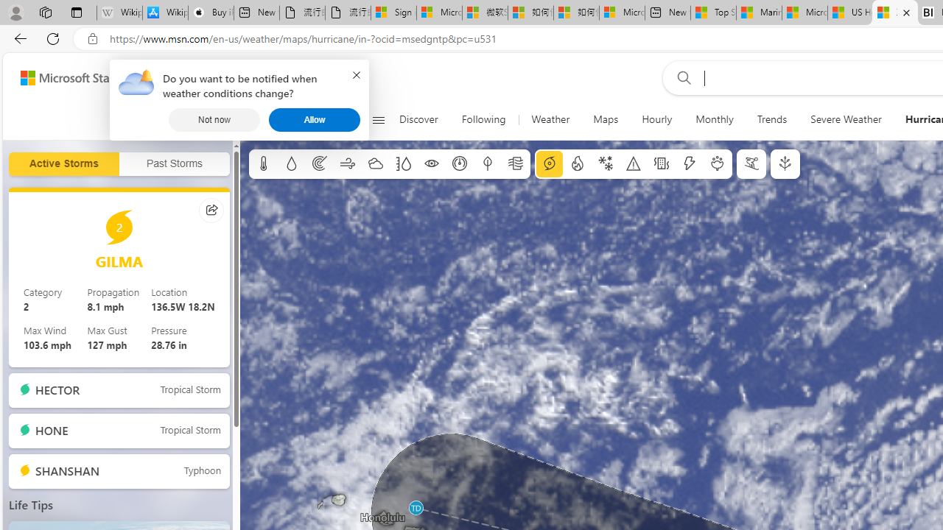 The width and height of the screenshot is (943, 530). Describe the element at coordinates (212, 209) in the screenshot. I see `share dialog` at that location.